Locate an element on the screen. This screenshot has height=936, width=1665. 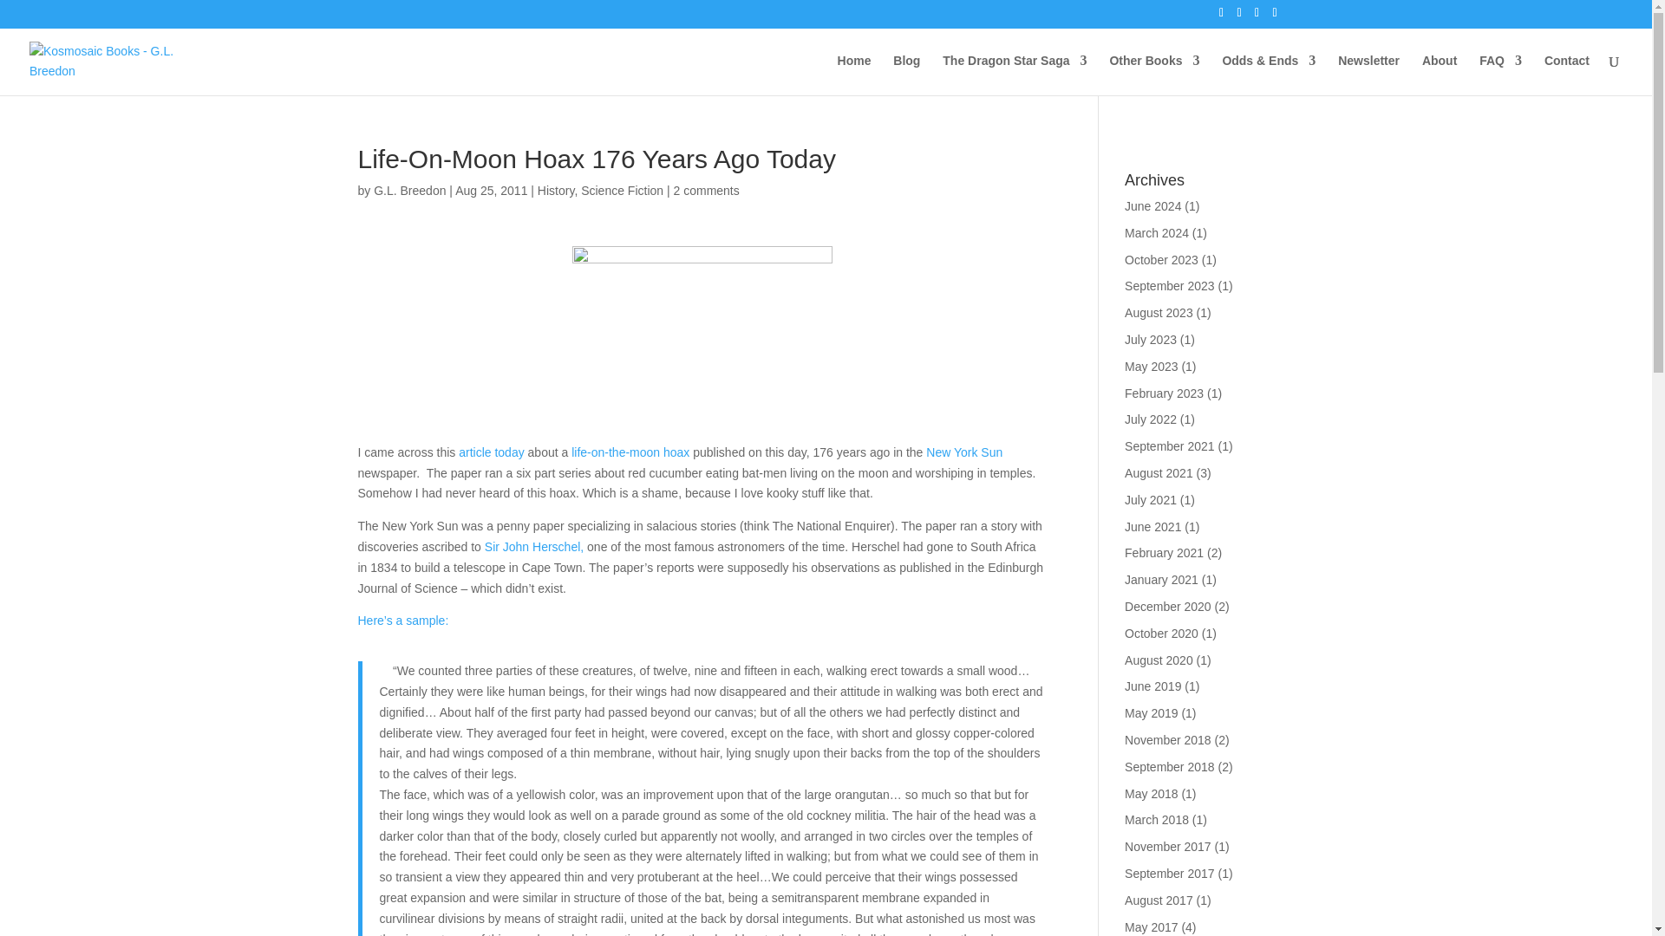
Contact is located at coordinates (1567, 75).